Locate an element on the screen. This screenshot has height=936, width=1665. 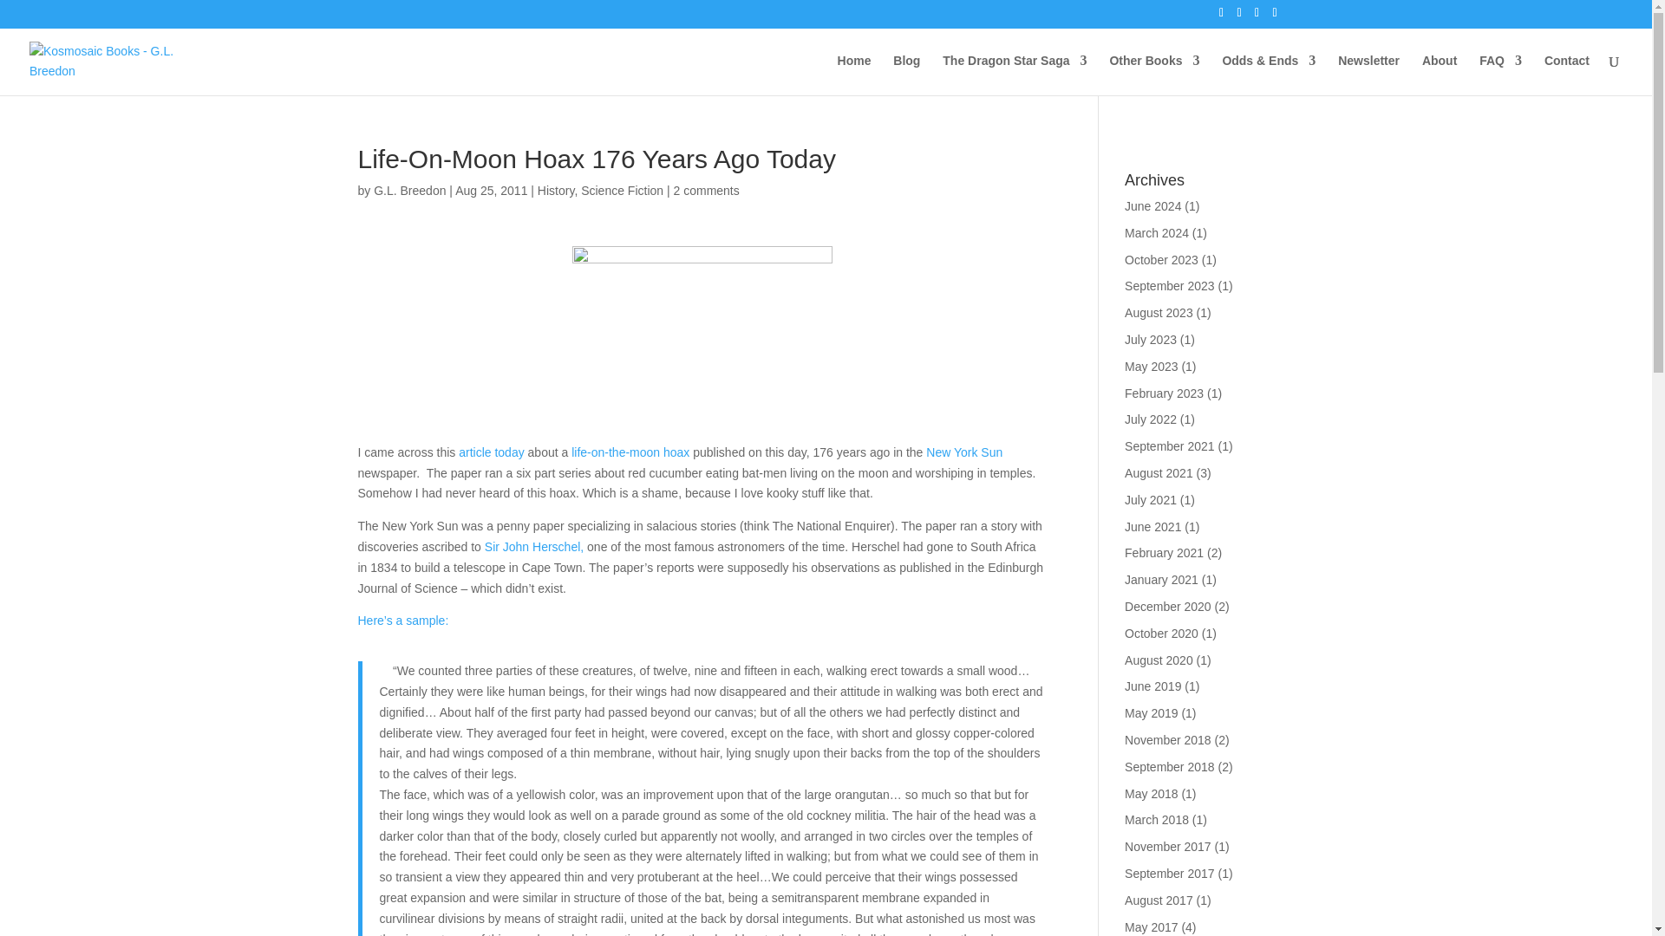
Contact is located at coordinates (1567, 75).